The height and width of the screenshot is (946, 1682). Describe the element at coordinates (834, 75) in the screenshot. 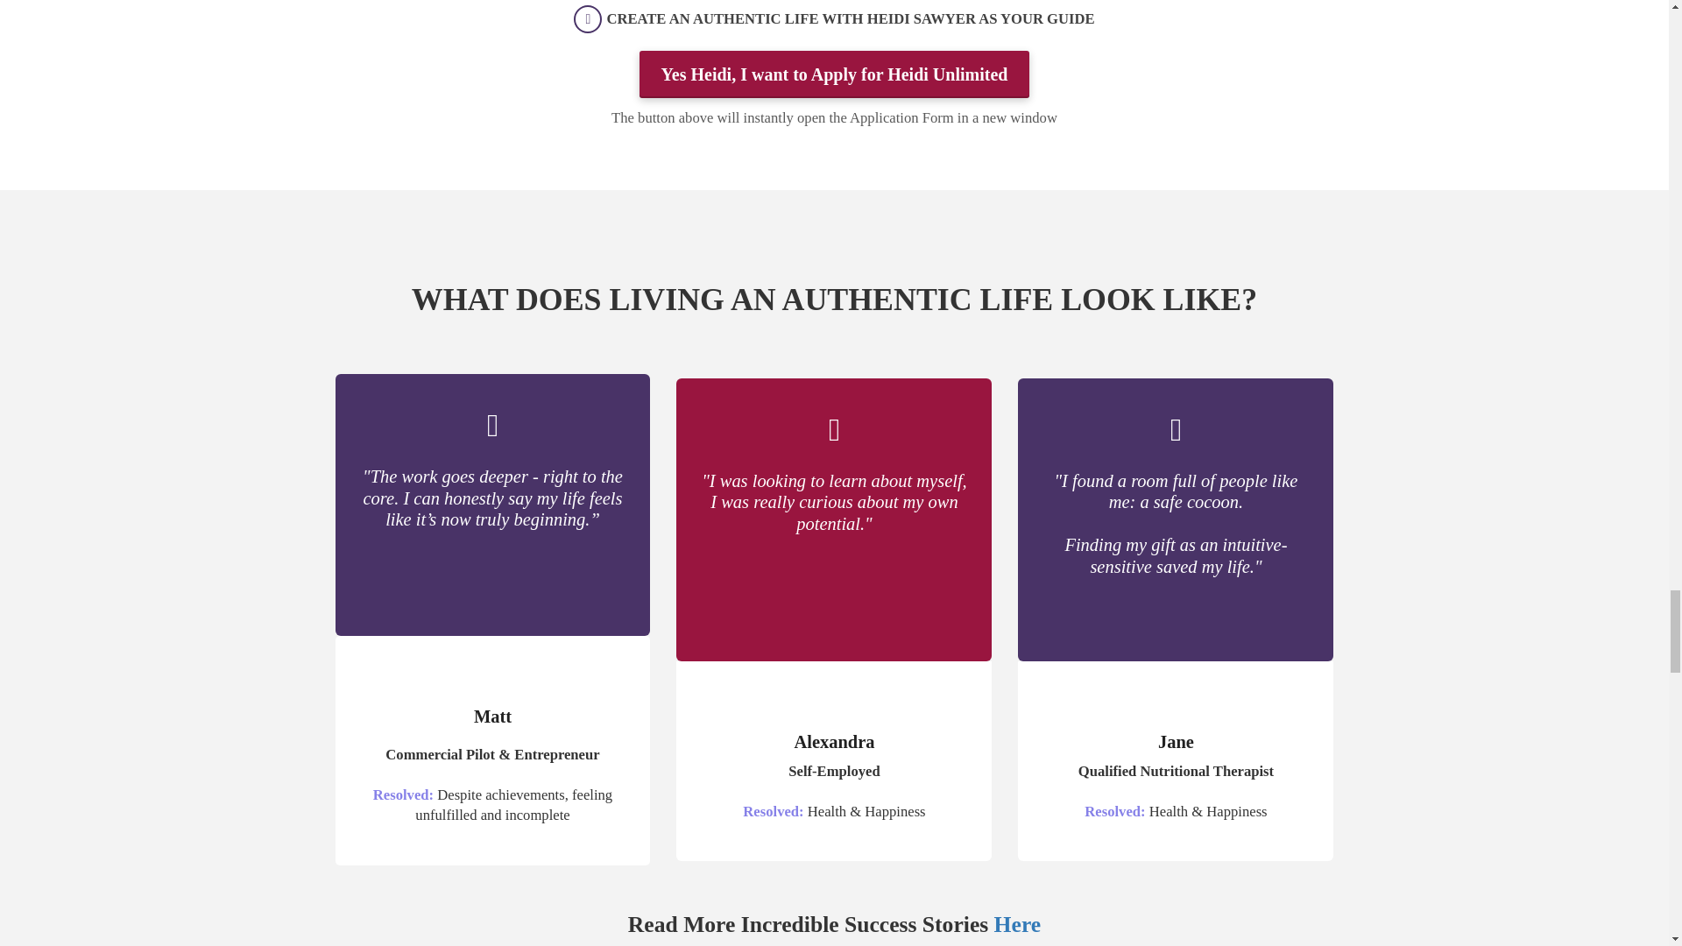

I see `Yes Heidi, I want to Apply for Heidi Unlimited` at that location.